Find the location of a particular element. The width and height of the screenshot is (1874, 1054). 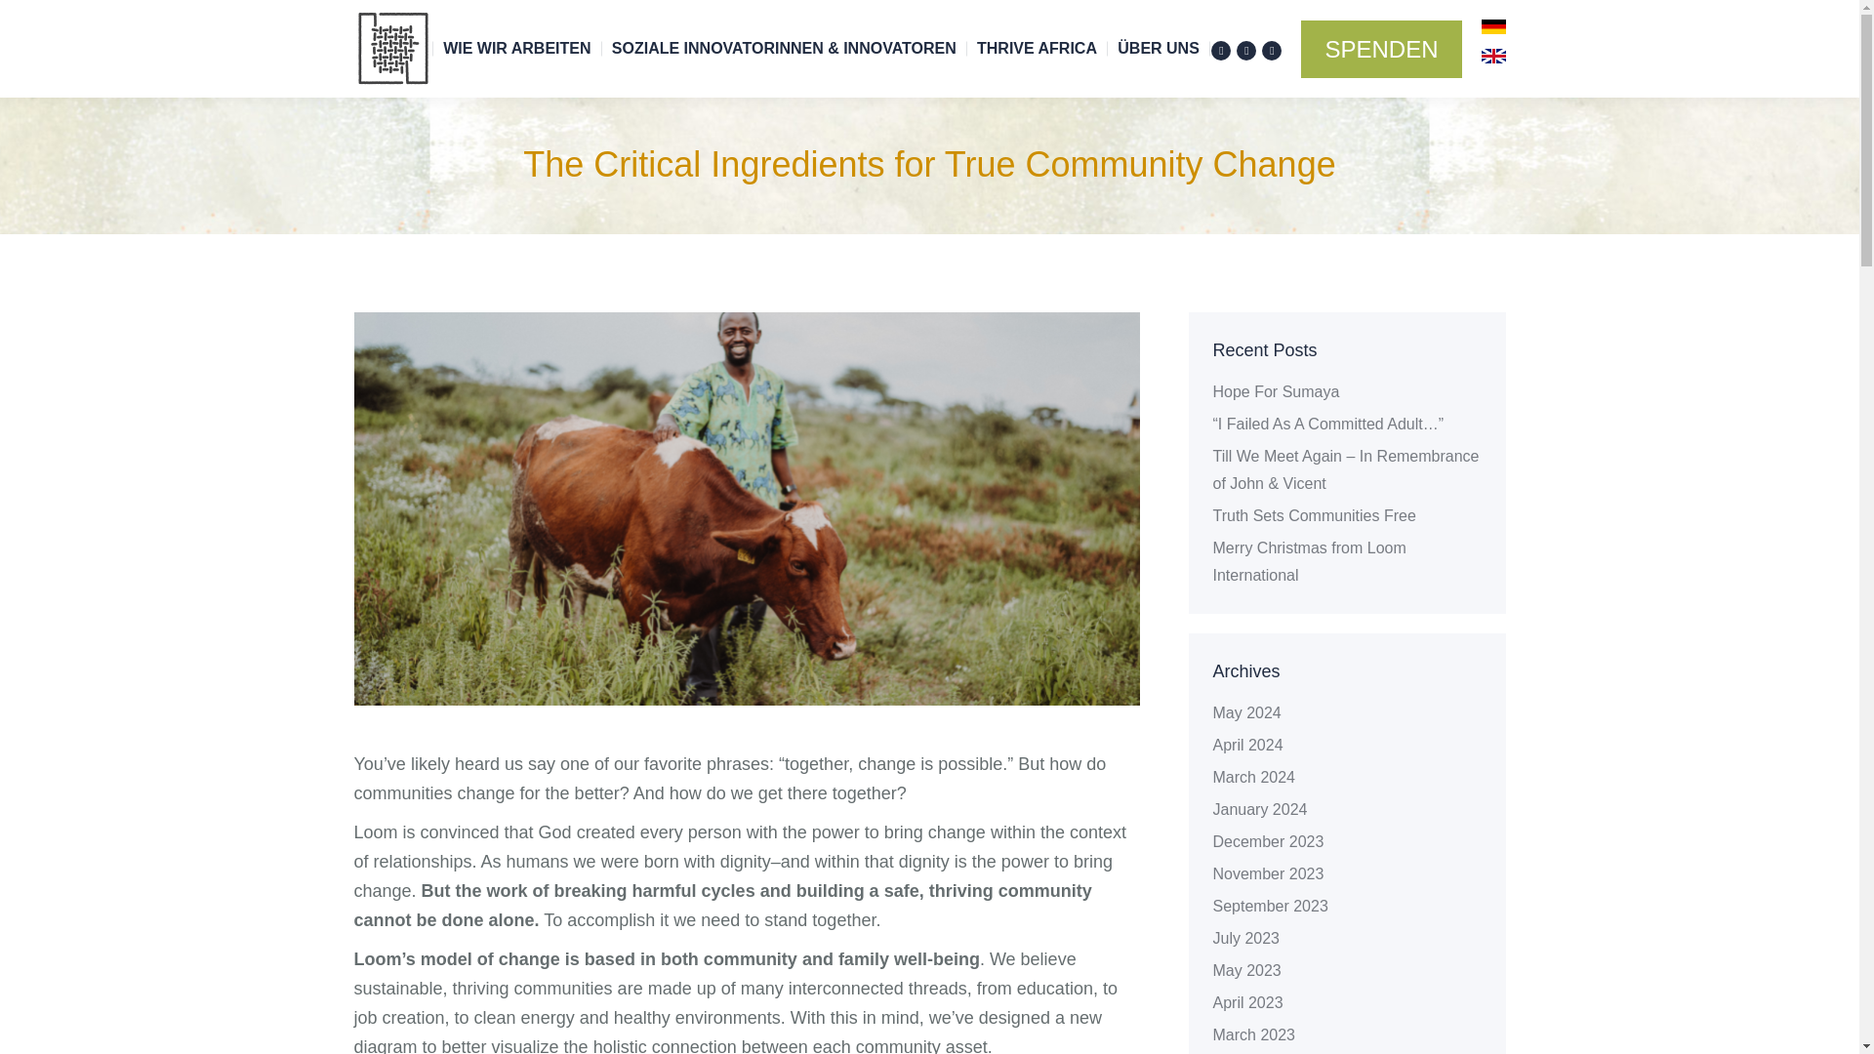

Instagram page opens in new window is located at coordinates (1245, 51).